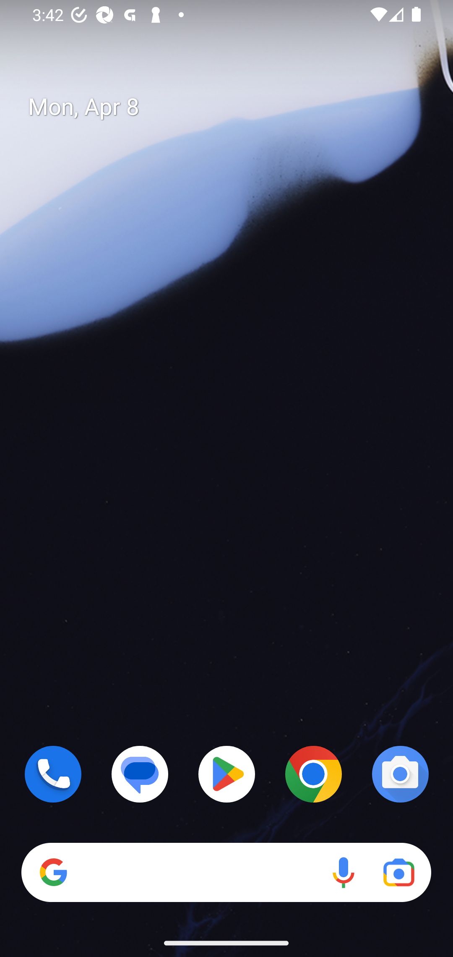  What do you see at coordinates (140, 774) in the screenshot?
I see `Messages` at bounding box center [140, 774].